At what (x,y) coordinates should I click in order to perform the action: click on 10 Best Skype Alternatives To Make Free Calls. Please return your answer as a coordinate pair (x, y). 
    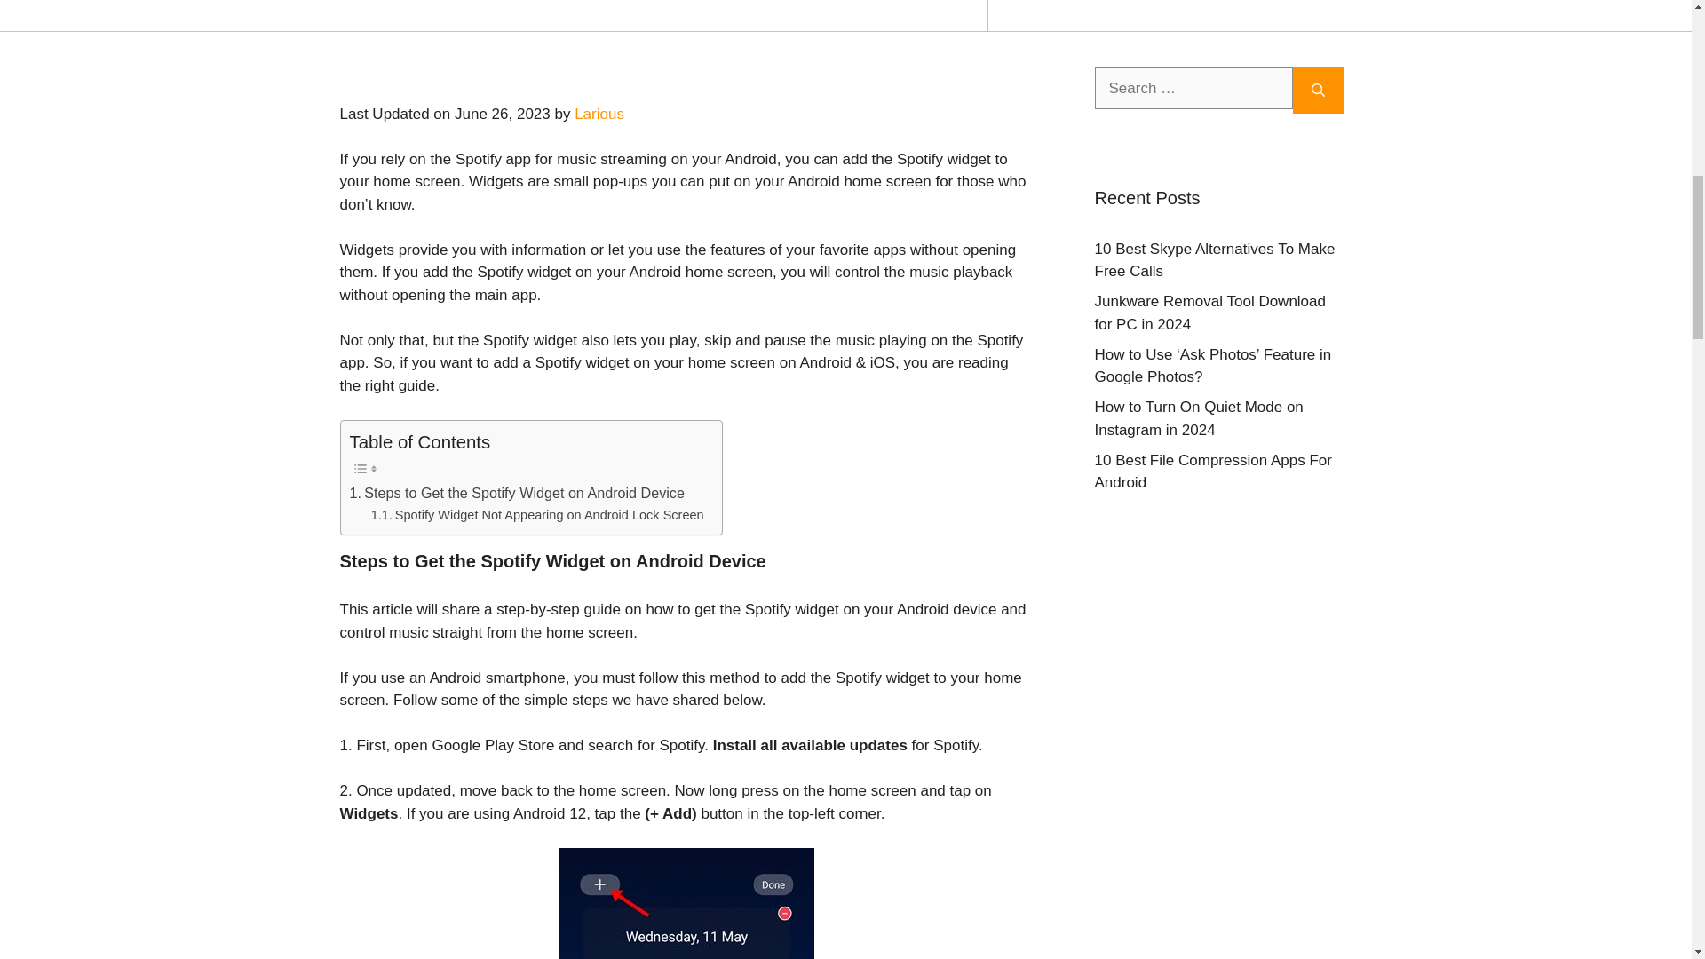
    Looking at the image, I should click on (1215, 261).